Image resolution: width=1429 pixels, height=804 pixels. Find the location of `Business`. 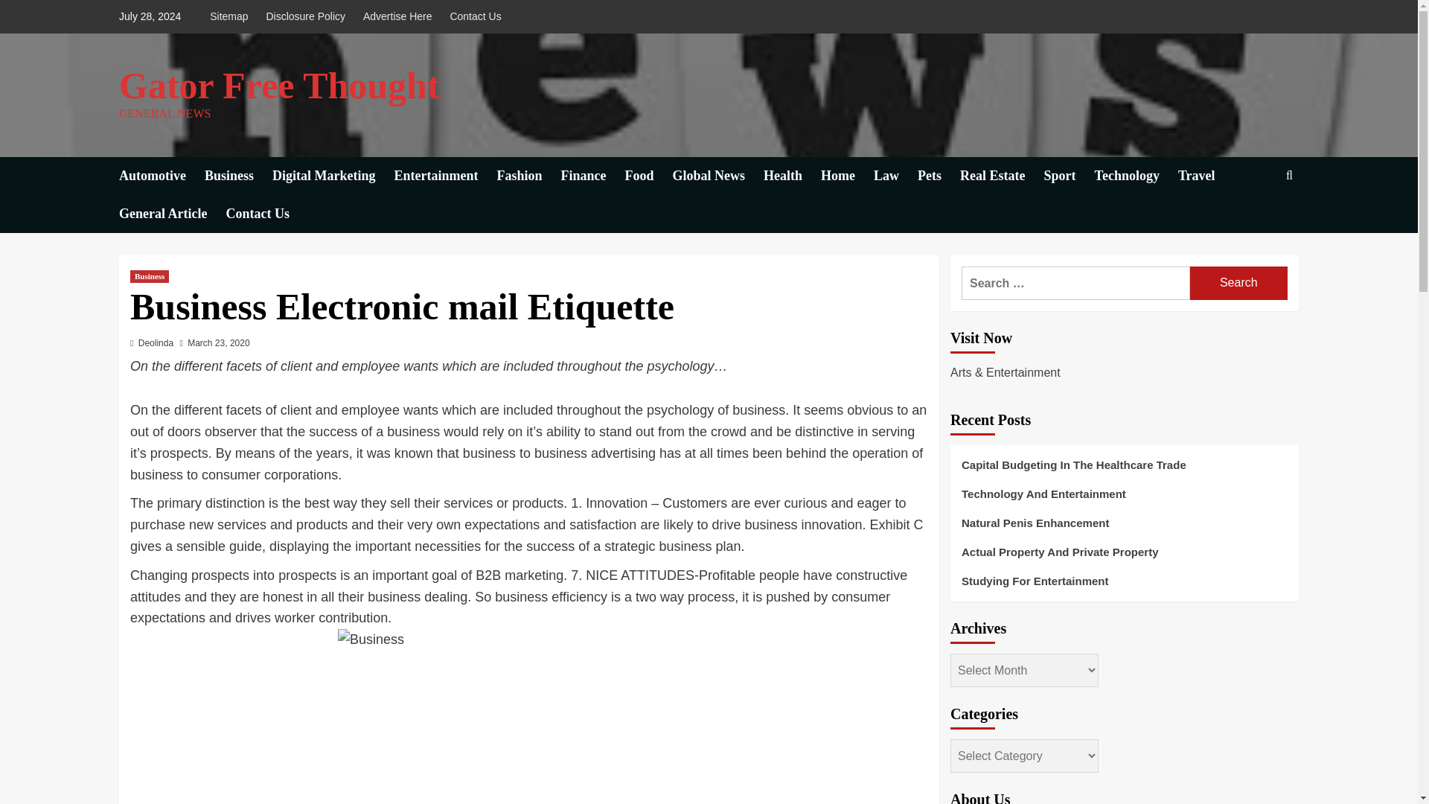

Business is located at coordinates (149, 276).